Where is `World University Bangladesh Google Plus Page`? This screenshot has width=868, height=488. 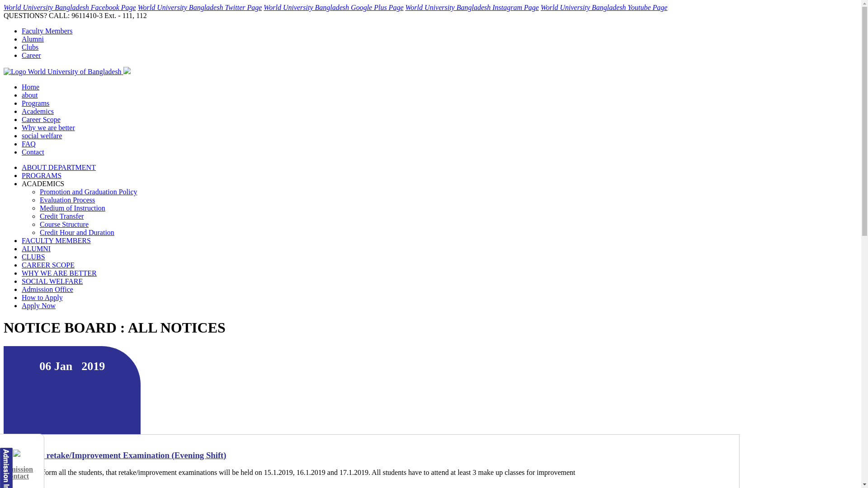 World University Bangladesh Google Plus Page is located at coordinates (334, 7).